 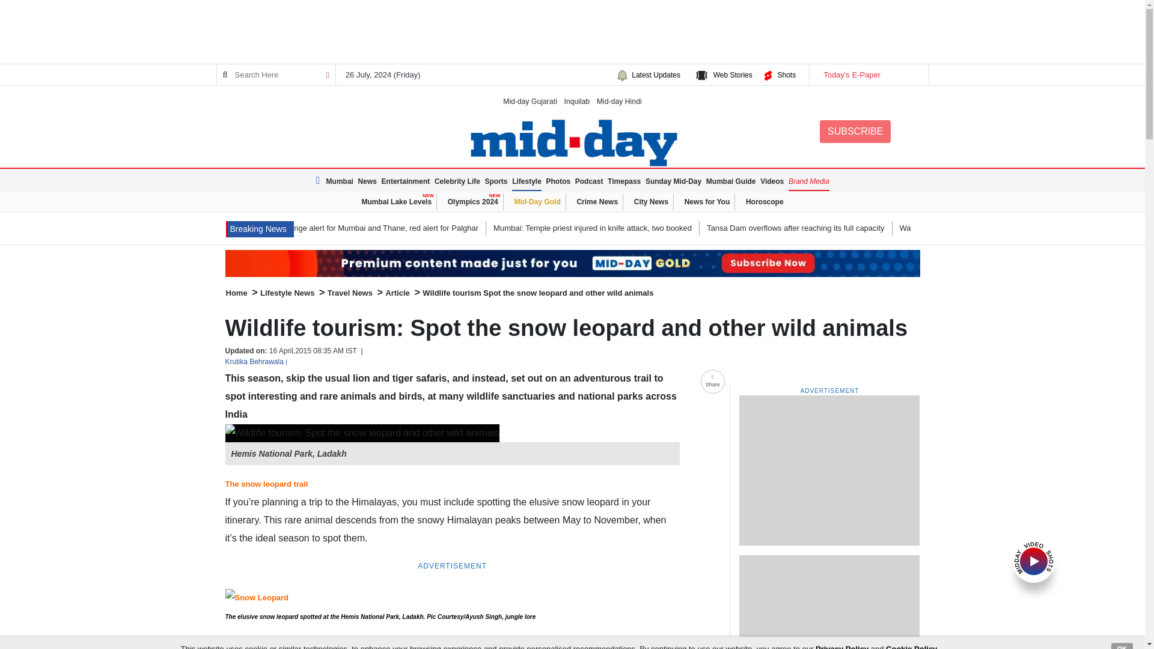 I want to click on Shots, so click(x=786, y=75).